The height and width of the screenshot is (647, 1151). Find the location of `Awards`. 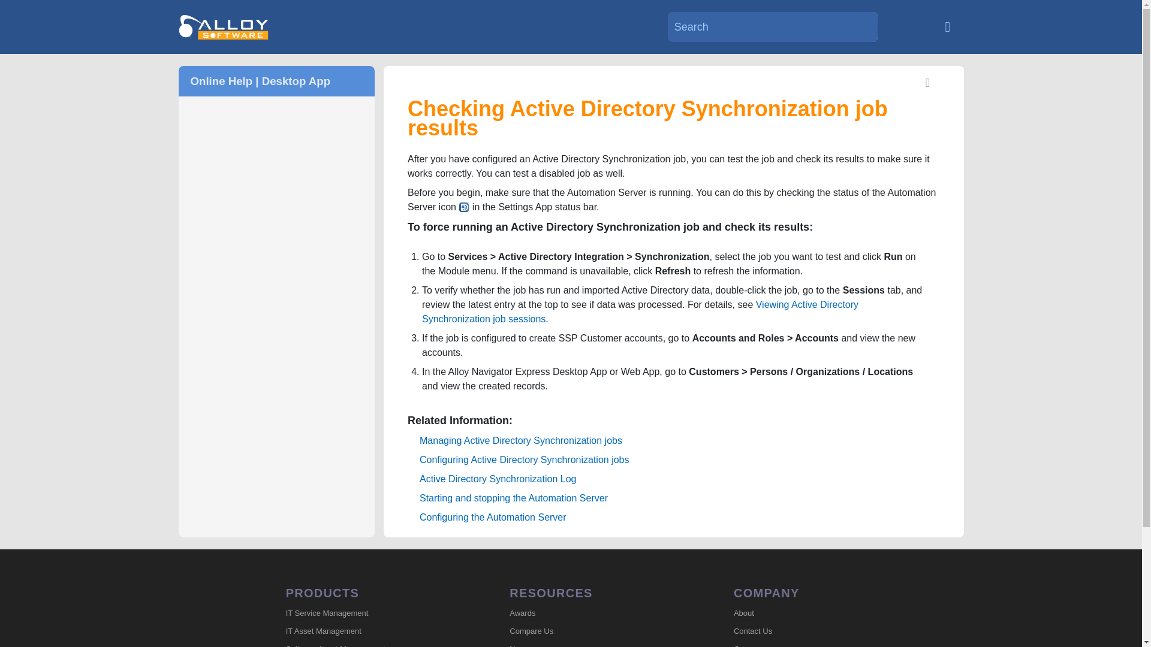

Awards is located at coordinates (593, 613).